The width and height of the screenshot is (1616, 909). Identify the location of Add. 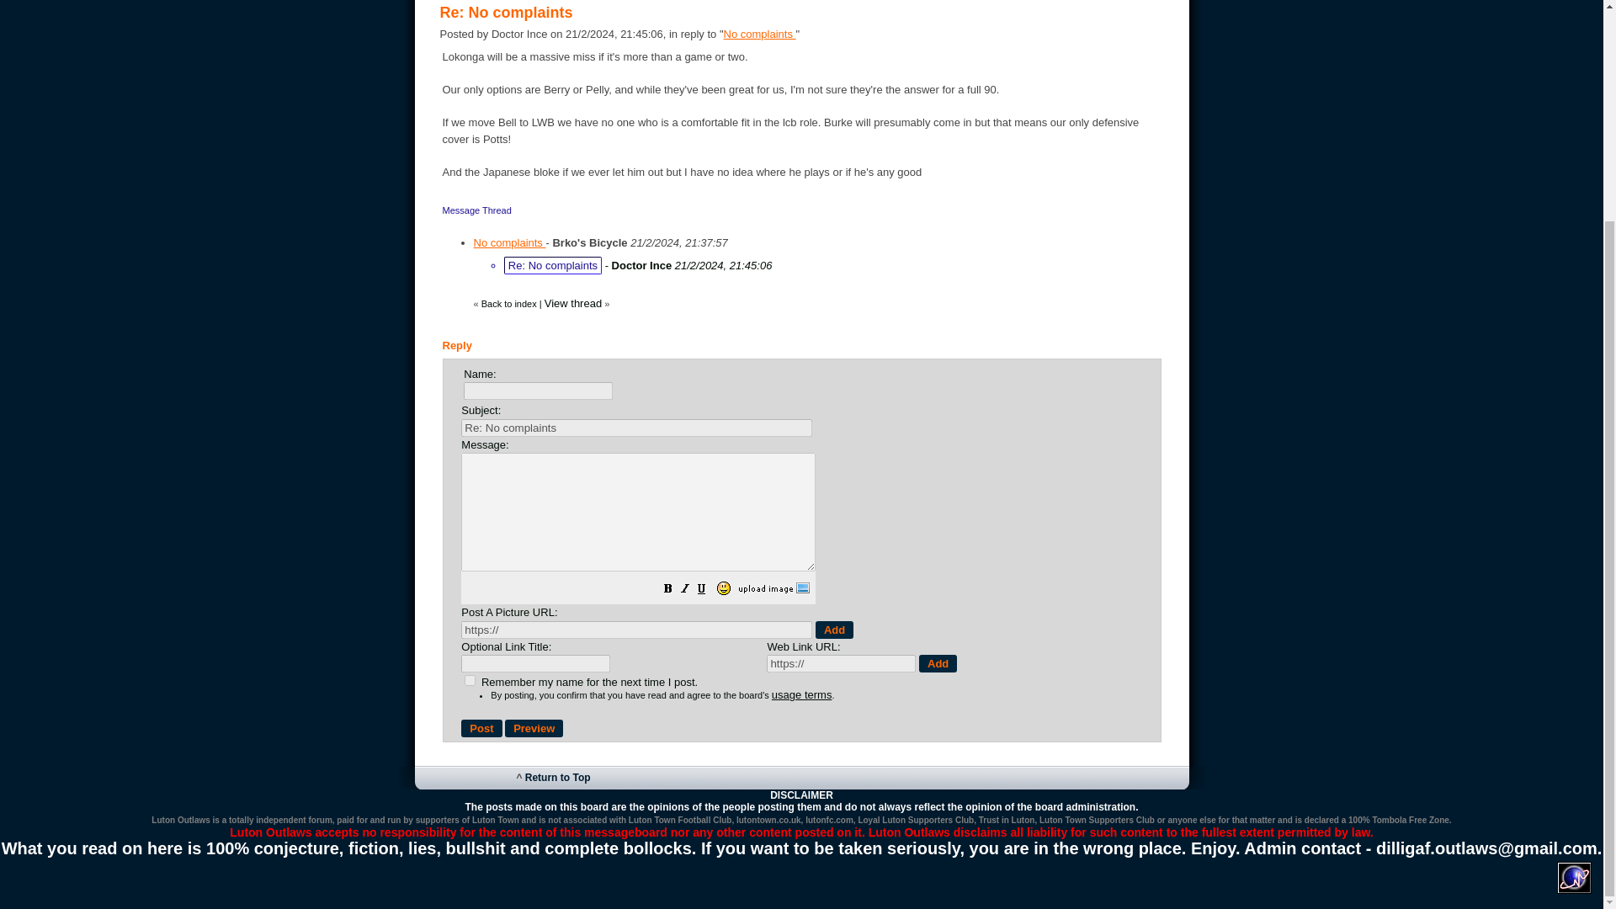
(938, 663).